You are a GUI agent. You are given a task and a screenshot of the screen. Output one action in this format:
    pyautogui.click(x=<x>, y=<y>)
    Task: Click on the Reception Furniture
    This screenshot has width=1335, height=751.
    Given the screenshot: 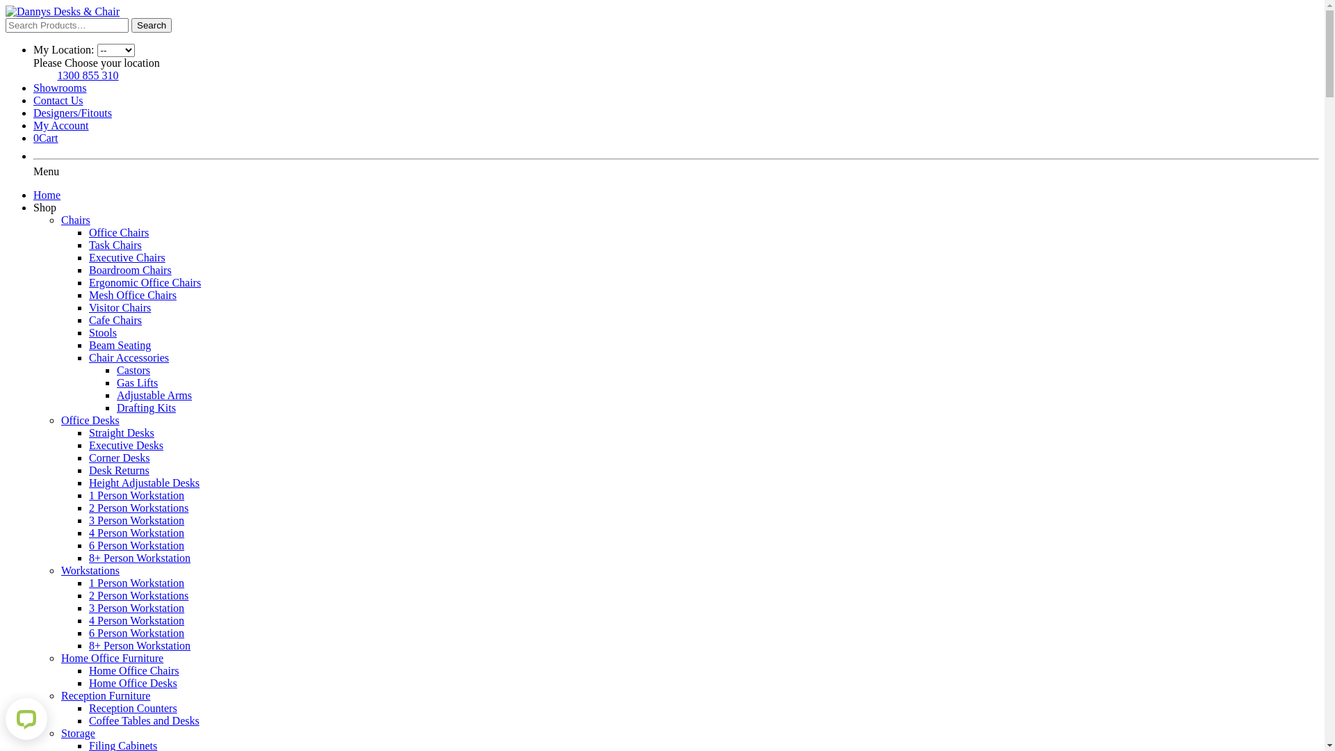 What is the action you would take?
    pyautogui.click(x=106, y=695)
    